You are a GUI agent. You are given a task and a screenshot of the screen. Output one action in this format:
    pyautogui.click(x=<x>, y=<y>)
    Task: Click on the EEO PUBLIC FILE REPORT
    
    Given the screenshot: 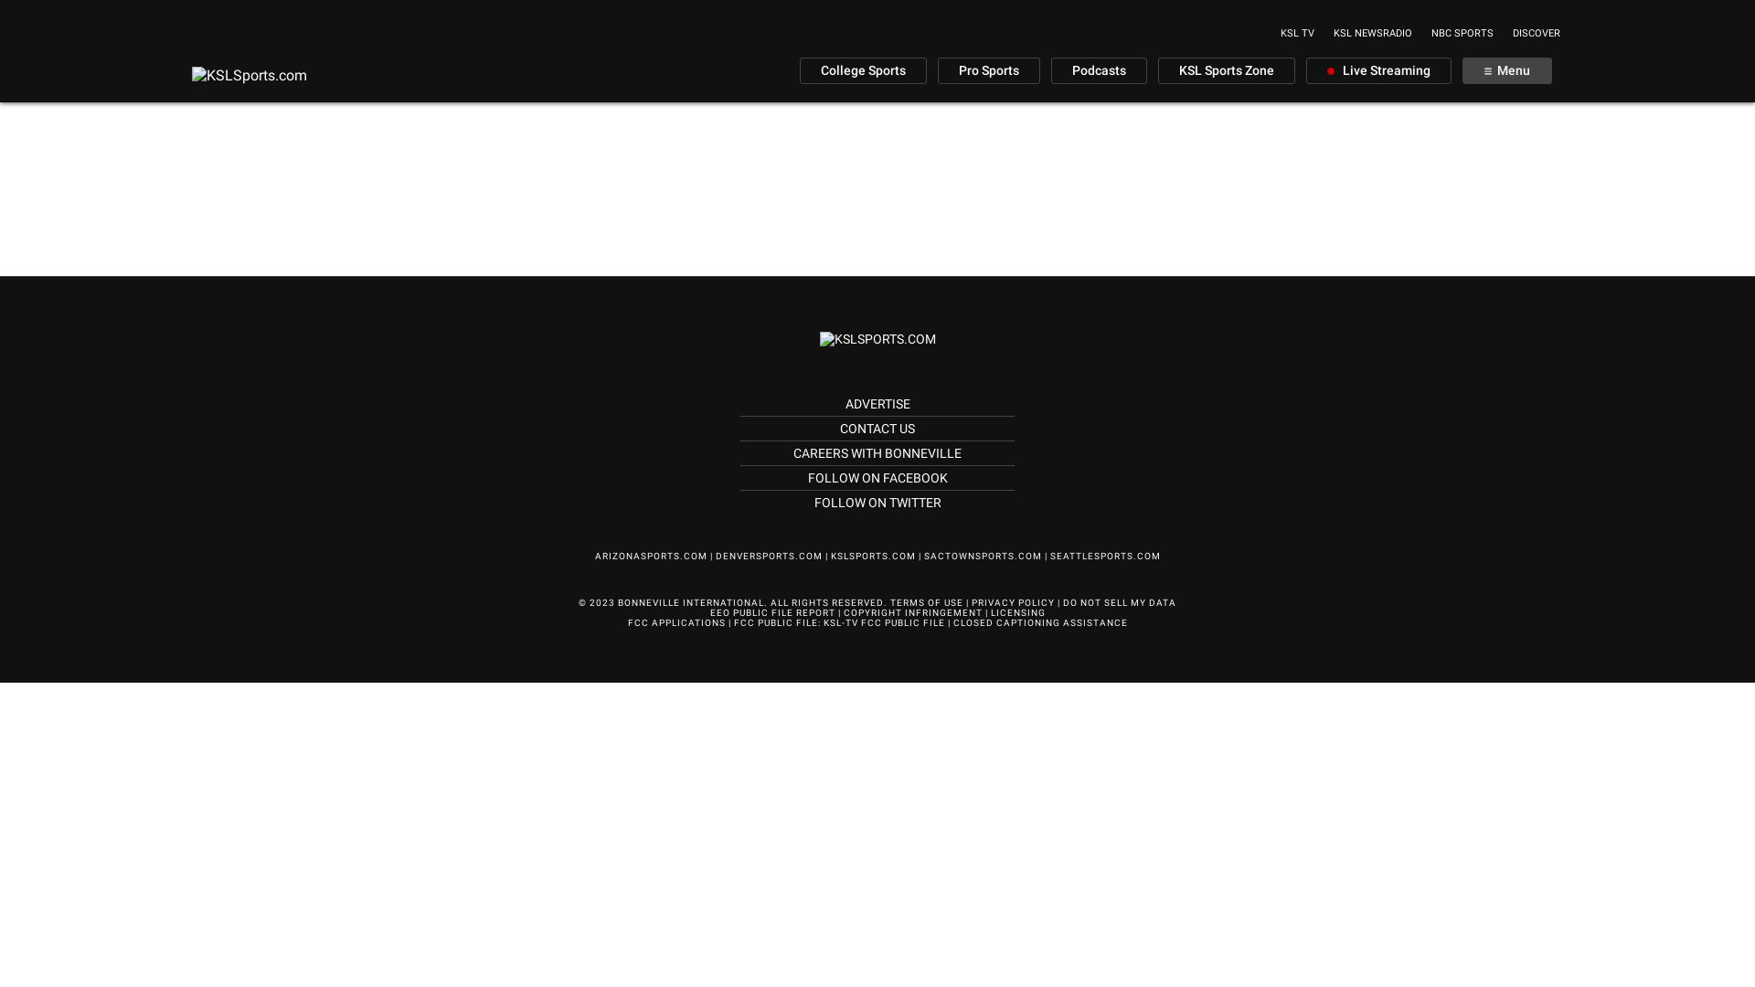 What is the action you would take?
    pyautogui.click(x=771, y=612)
    